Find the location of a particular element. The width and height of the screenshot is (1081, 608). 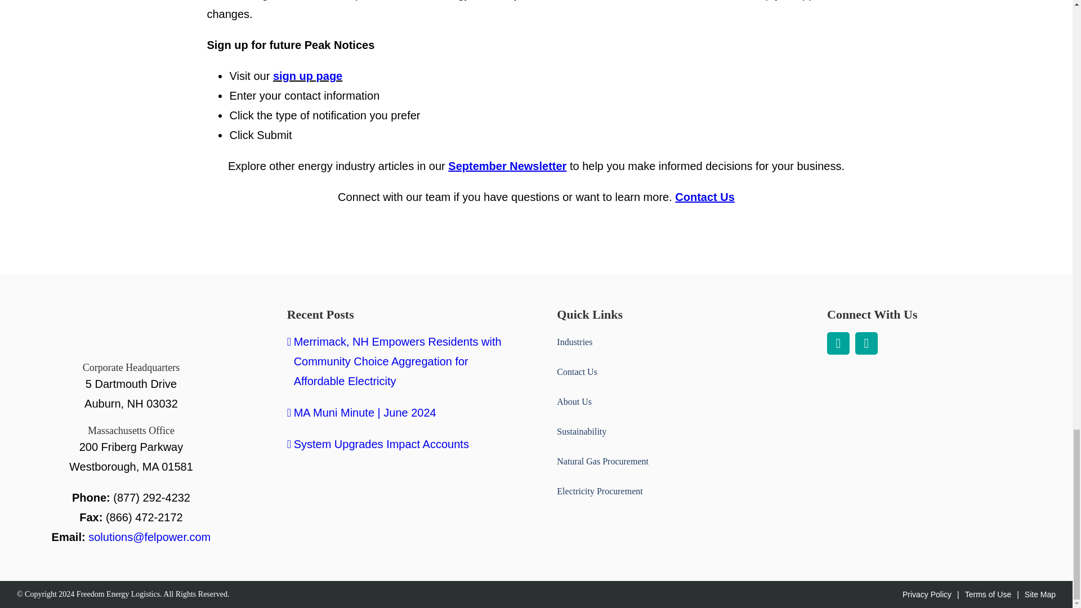

September Newsletter is located at coordinates (507, 166).